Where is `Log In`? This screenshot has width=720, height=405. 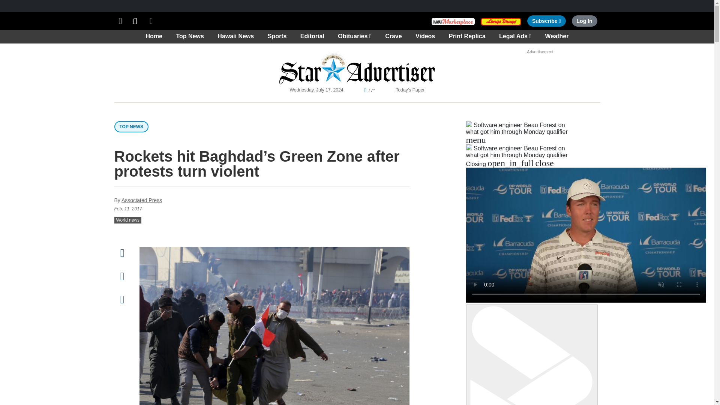
Log In is located at coordinates (584, 21).